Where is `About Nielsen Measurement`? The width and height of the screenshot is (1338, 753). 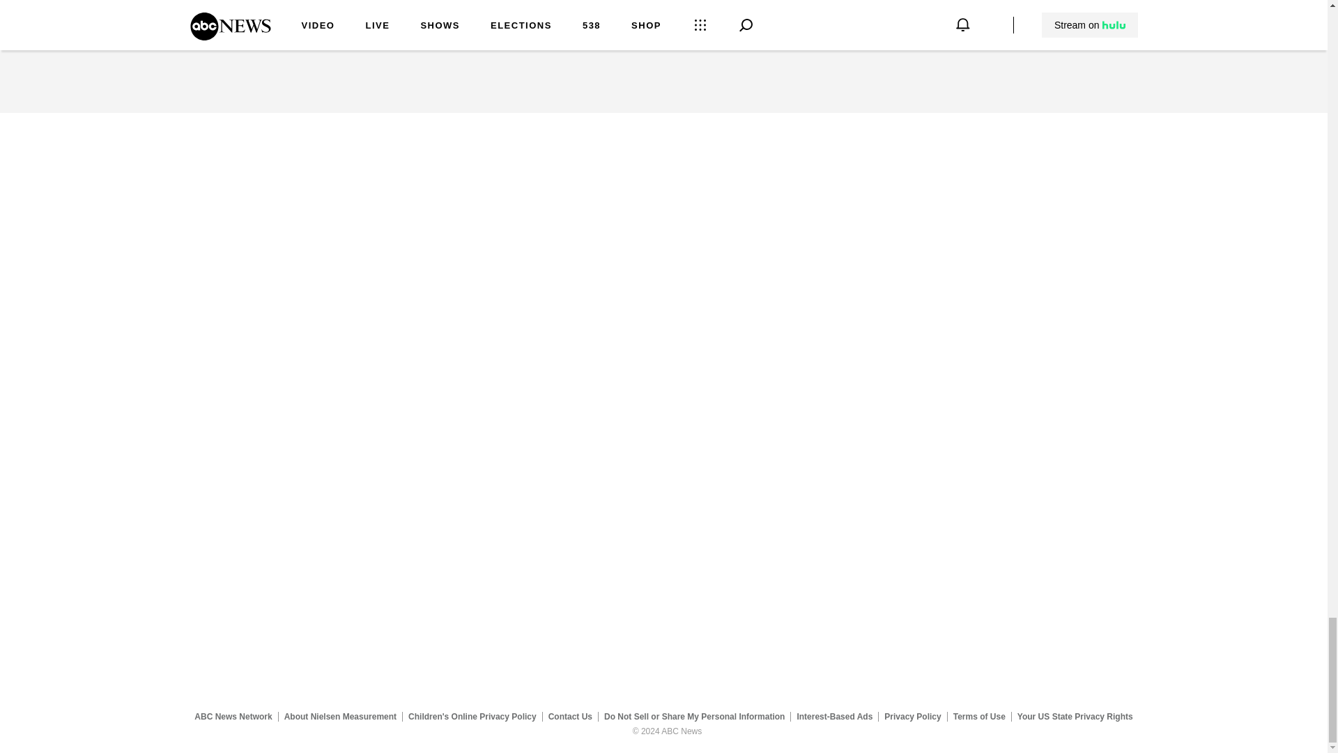
About Nielsen Measurement is located at coordinates (340, 716).